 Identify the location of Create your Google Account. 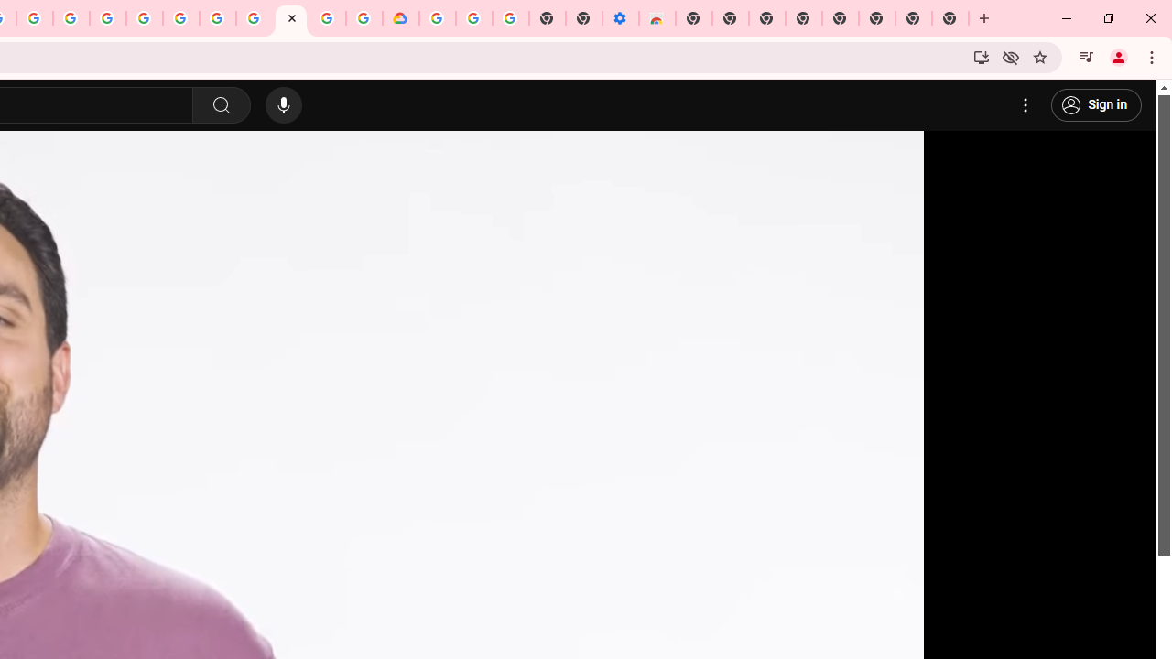
(34, 18).